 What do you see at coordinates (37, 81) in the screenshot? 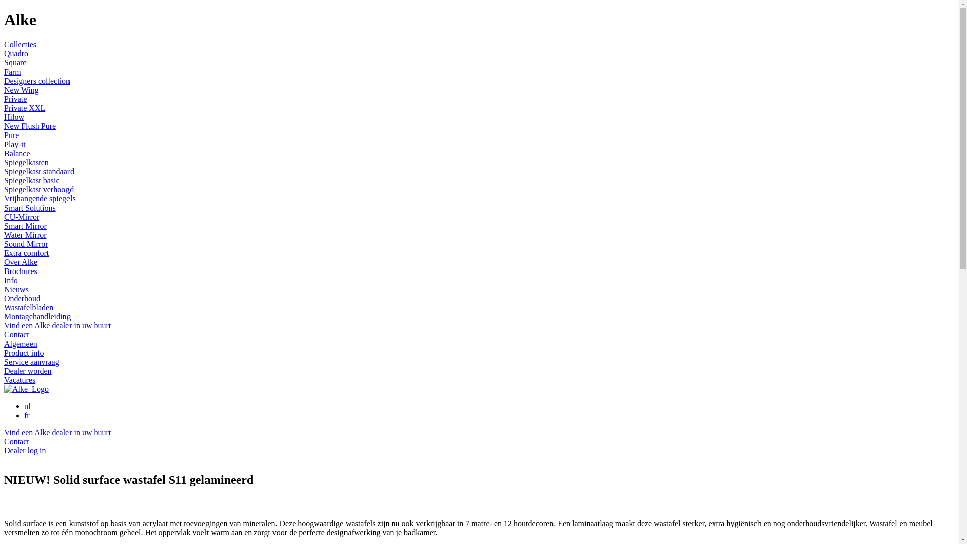
I see `Designers collection` at bounding box center [37, 81].